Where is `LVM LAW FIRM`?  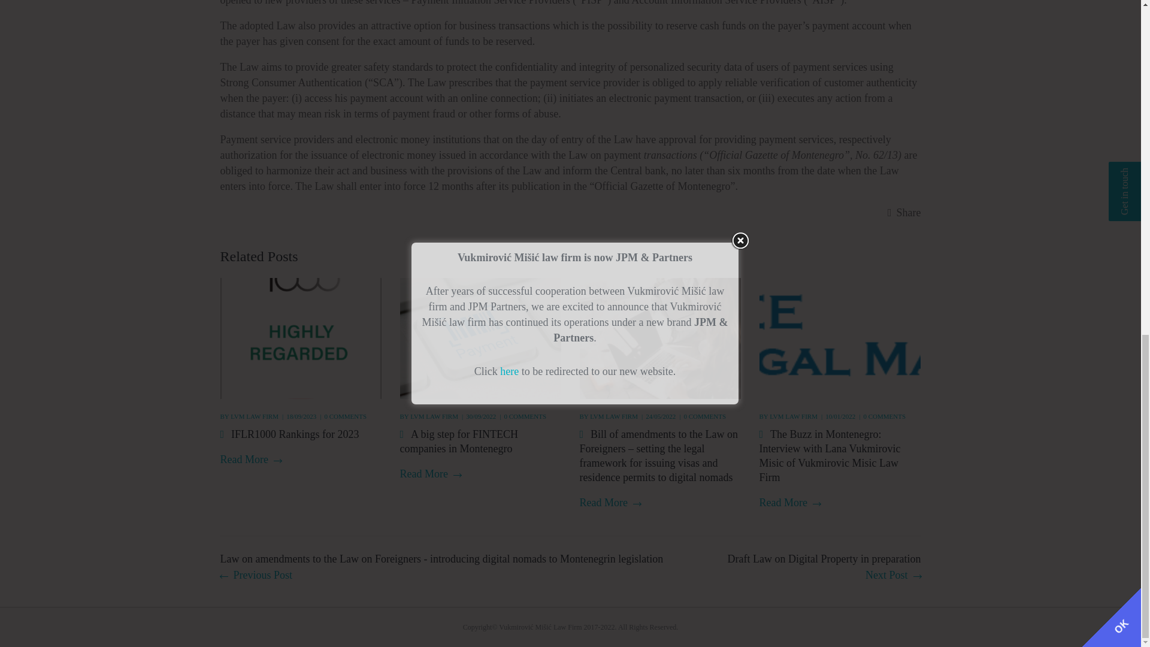 LVM LAW FIRM is located at coordinates (254, 416).